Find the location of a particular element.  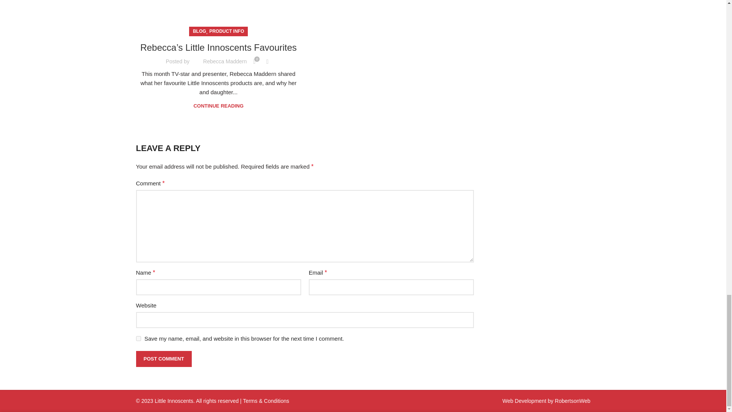

RobertsonWeb is located at coordinates (572, 401).